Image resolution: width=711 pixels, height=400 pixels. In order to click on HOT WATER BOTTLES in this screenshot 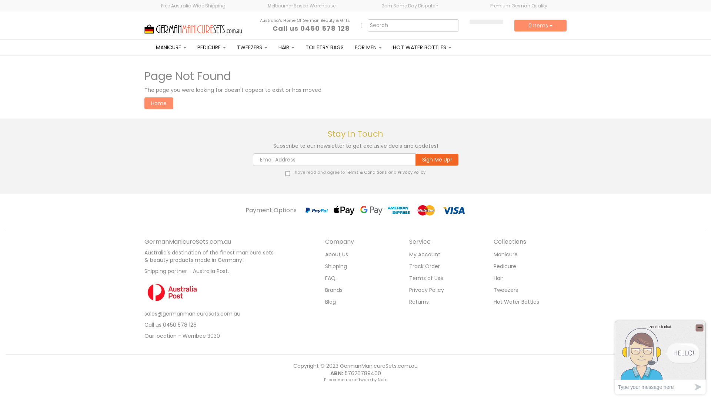, I will do `click(422, 47)`.